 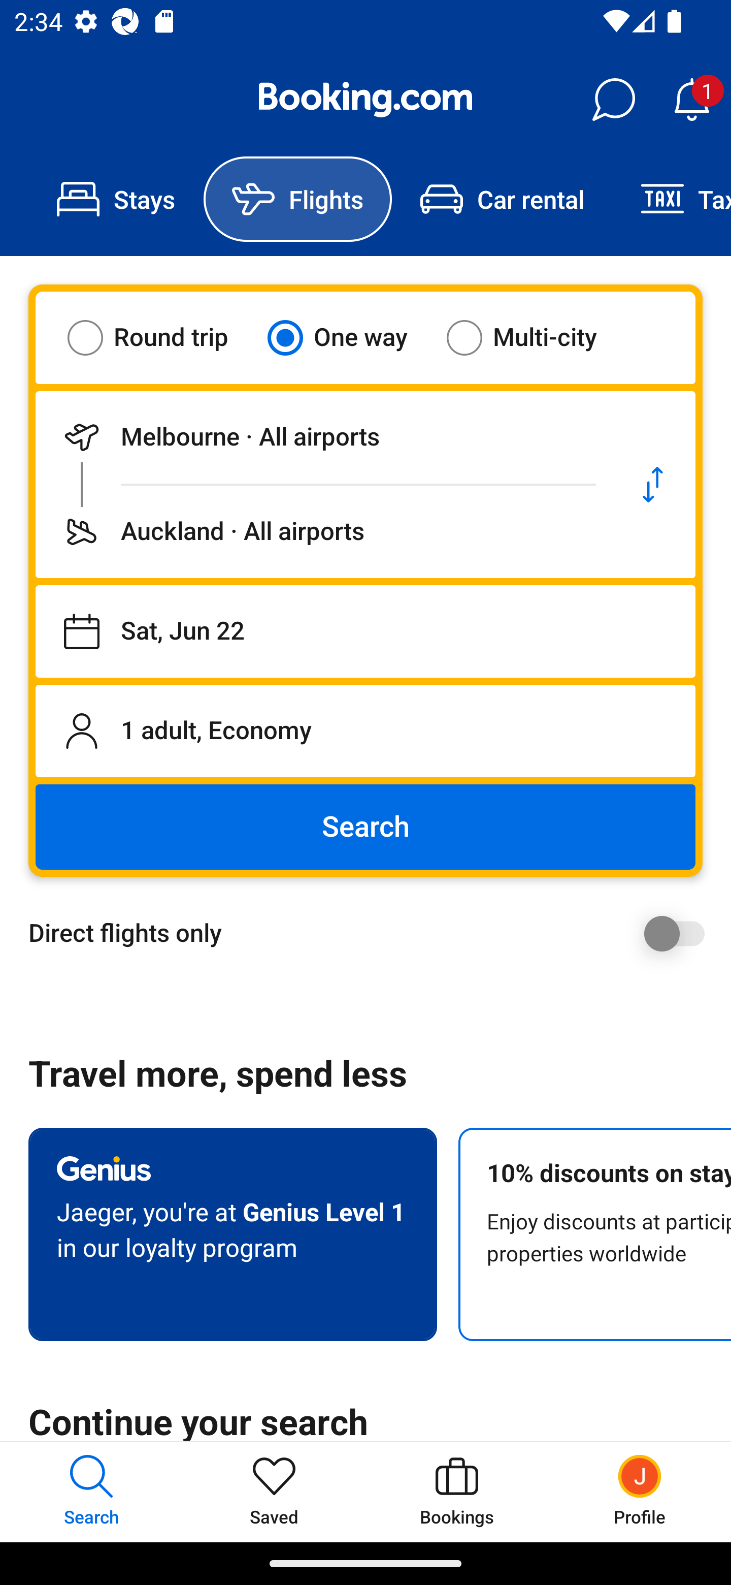 I want to click on Taxi, so click(x=672, y=199).